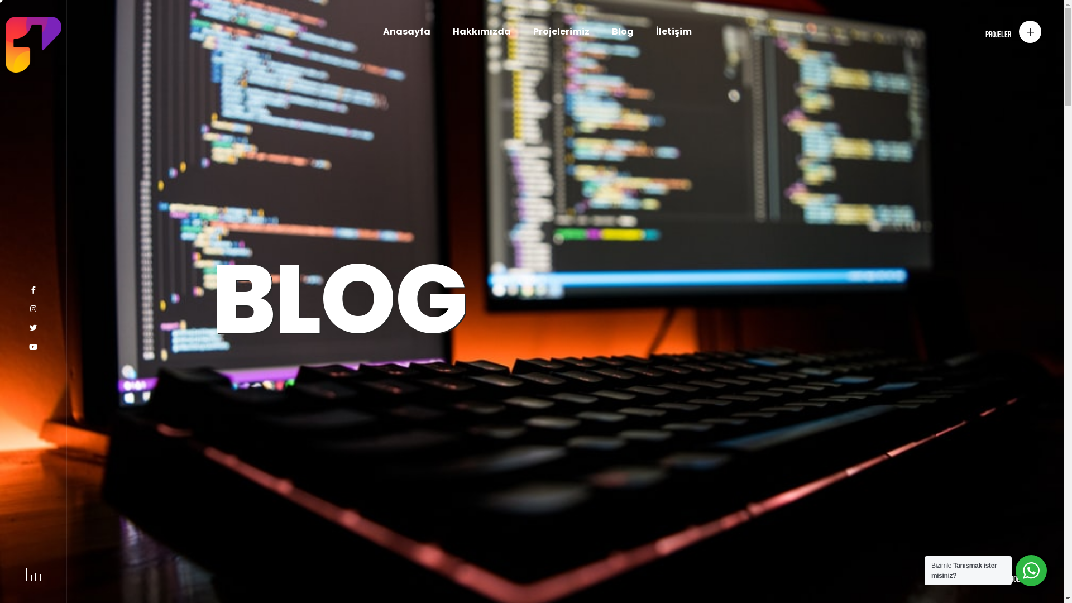 The height and width of the screenshot is (603, 1072). Describe the element at coordinates (623, 32) in the screenshot. I see `Blog` at that location.